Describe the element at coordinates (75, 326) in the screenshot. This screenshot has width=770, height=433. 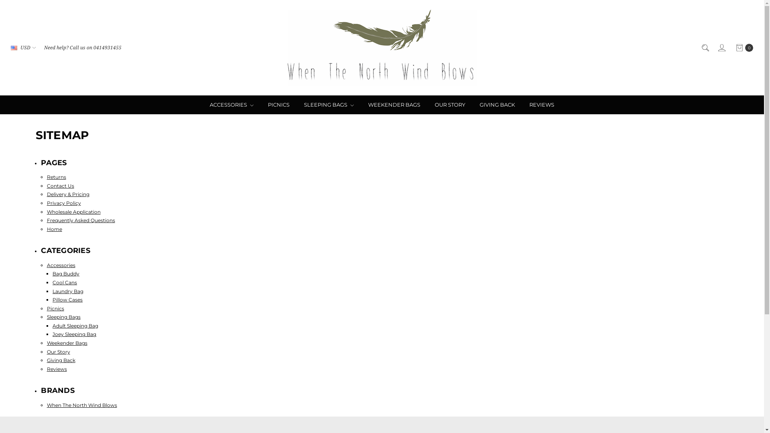
I see `Adult Sleeping Bag` at that location.